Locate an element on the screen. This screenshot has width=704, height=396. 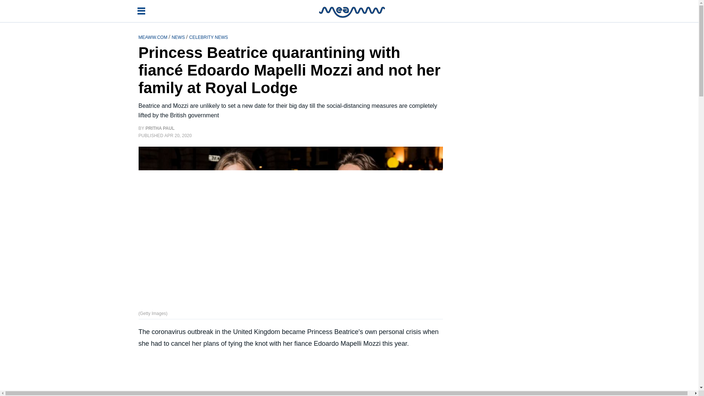
NEWS is located at coordinates (179, 37).